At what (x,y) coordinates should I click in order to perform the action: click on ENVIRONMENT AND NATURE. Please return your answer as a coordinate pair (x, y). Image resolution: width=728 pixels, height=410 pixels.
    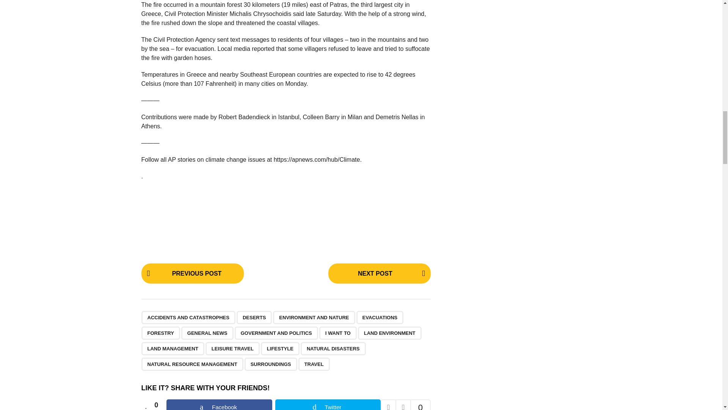
    Looking at the image, I should click on (314, 317).